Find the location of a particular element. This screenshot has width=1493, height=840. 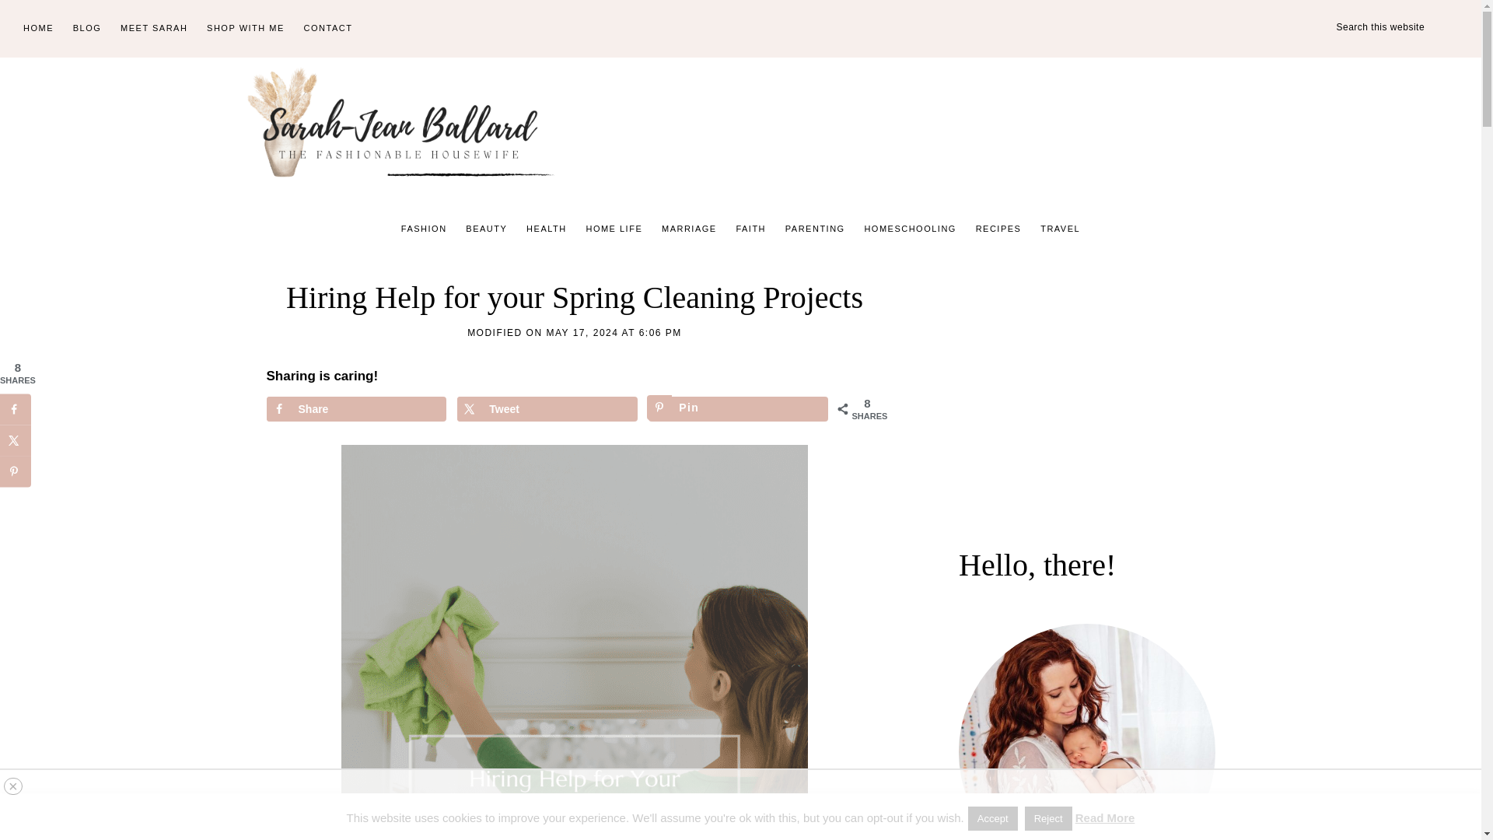

Share on X is located at coordinates (547, 409).